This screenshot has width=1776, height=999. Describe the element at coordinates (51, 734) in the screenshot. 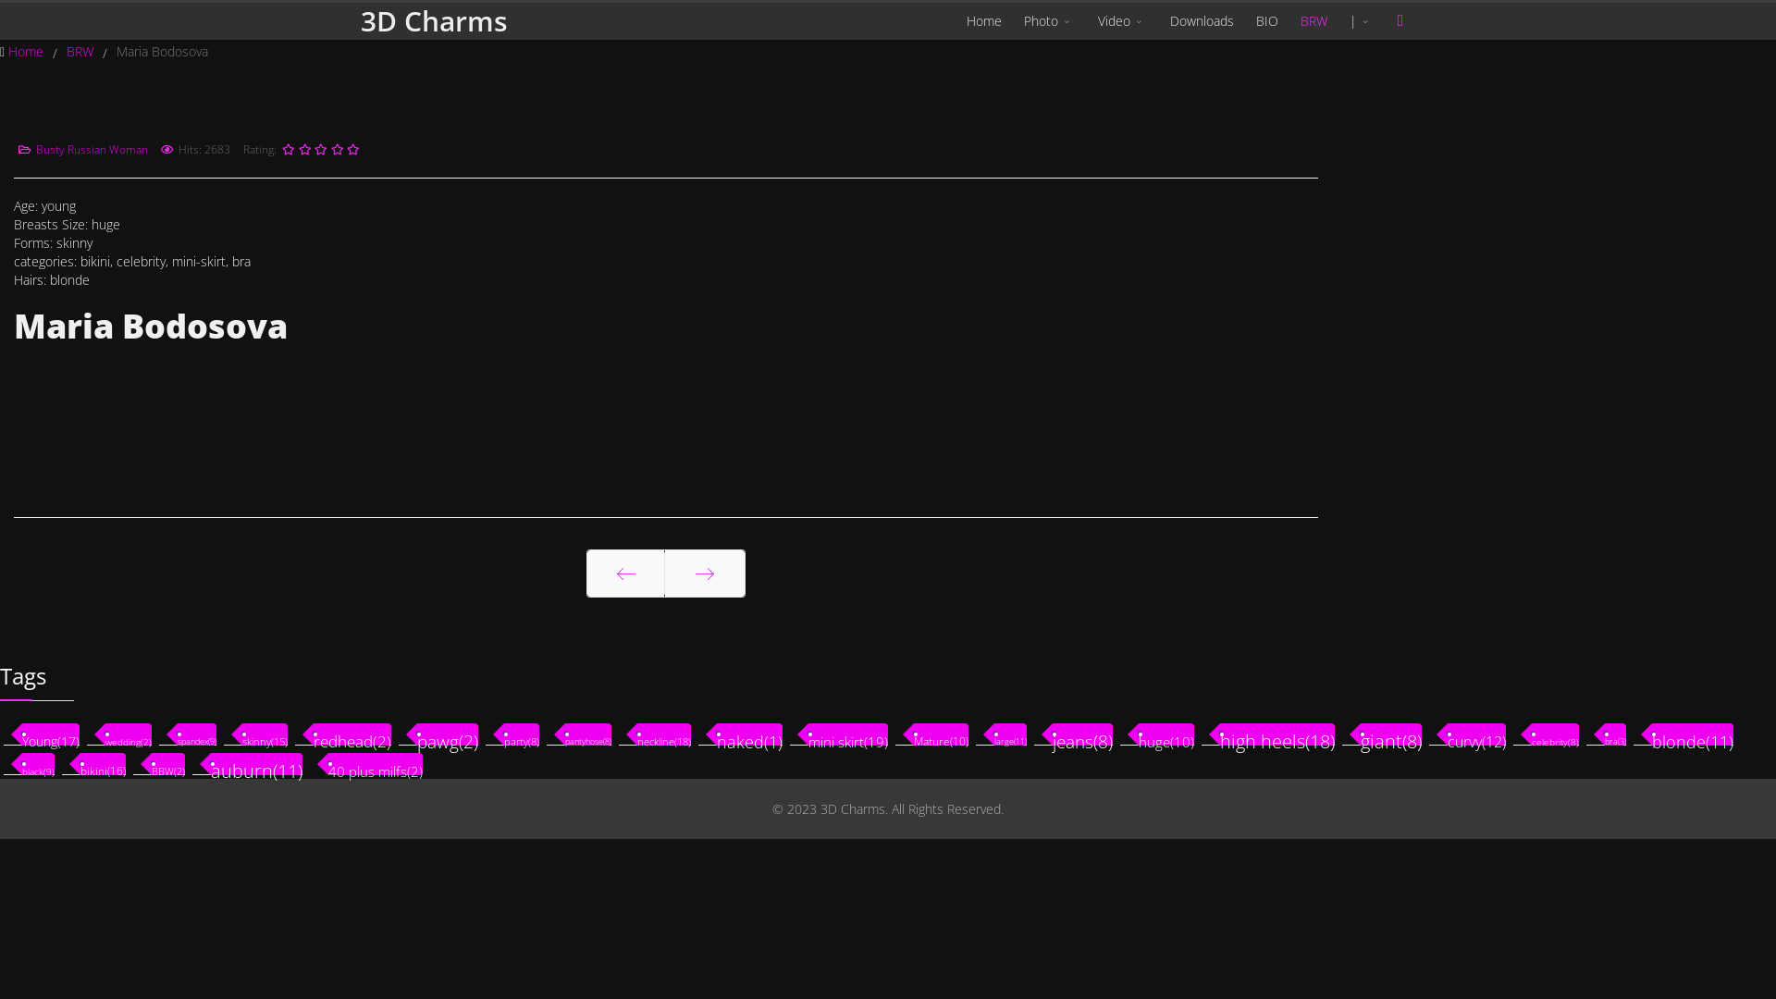

I see `Young(17)` at that location.